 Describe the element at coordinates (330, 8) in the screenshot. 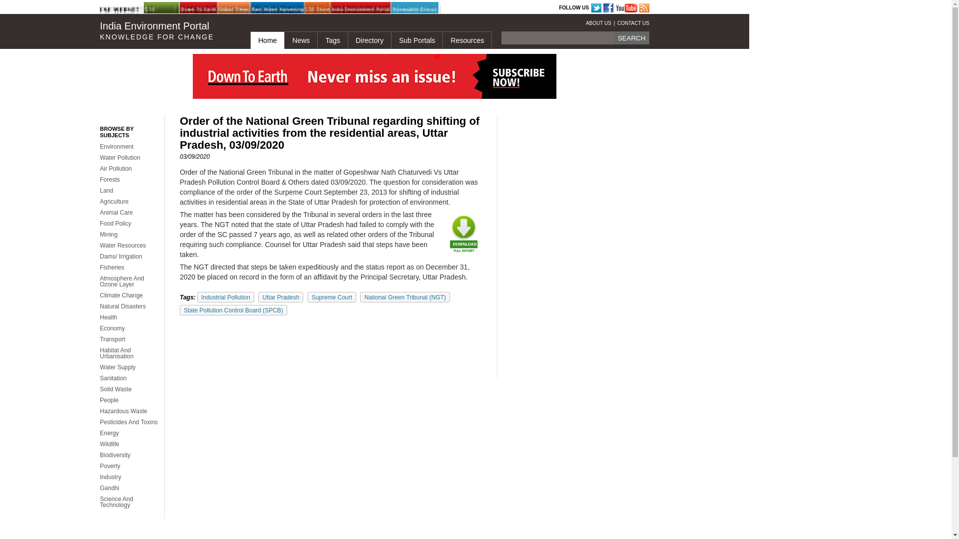

I see `CSE Store` at that location.